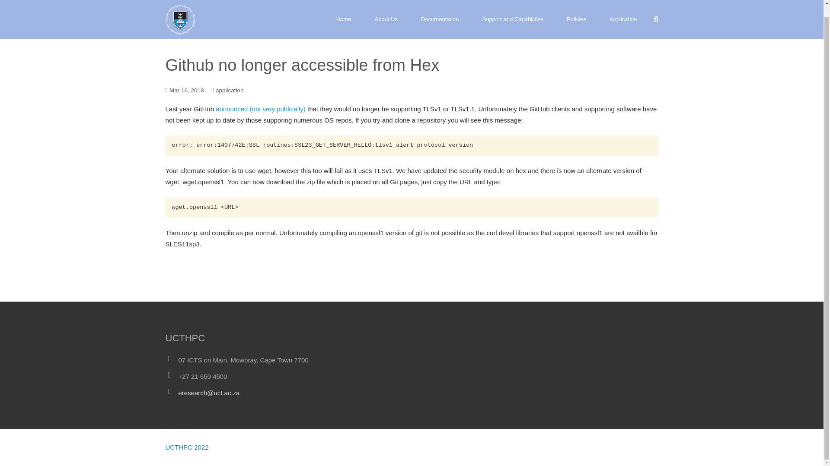  I want to click on Home, so click(344, 14).